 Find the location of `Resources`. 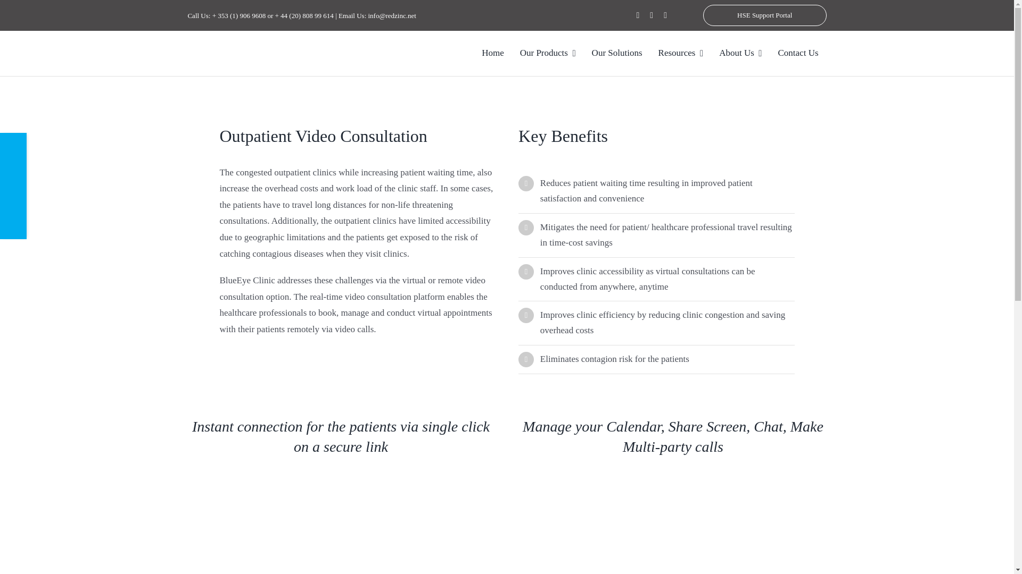

Resources is located at coordinates (680, 53).